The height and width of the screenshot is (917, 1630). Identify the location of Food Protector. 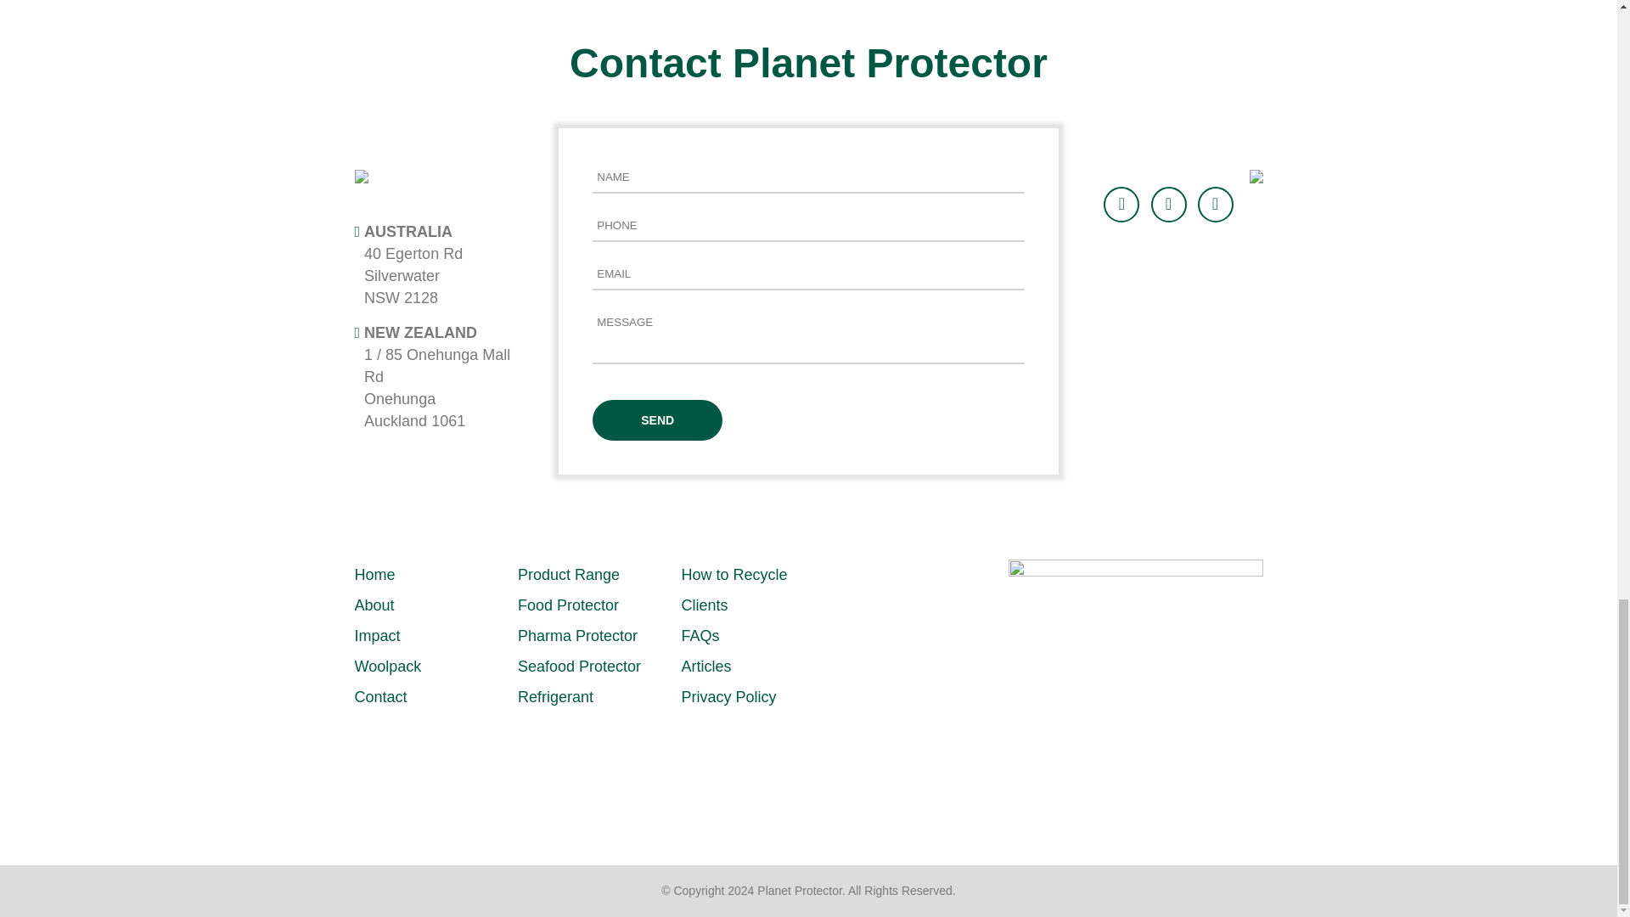
(569, 605).